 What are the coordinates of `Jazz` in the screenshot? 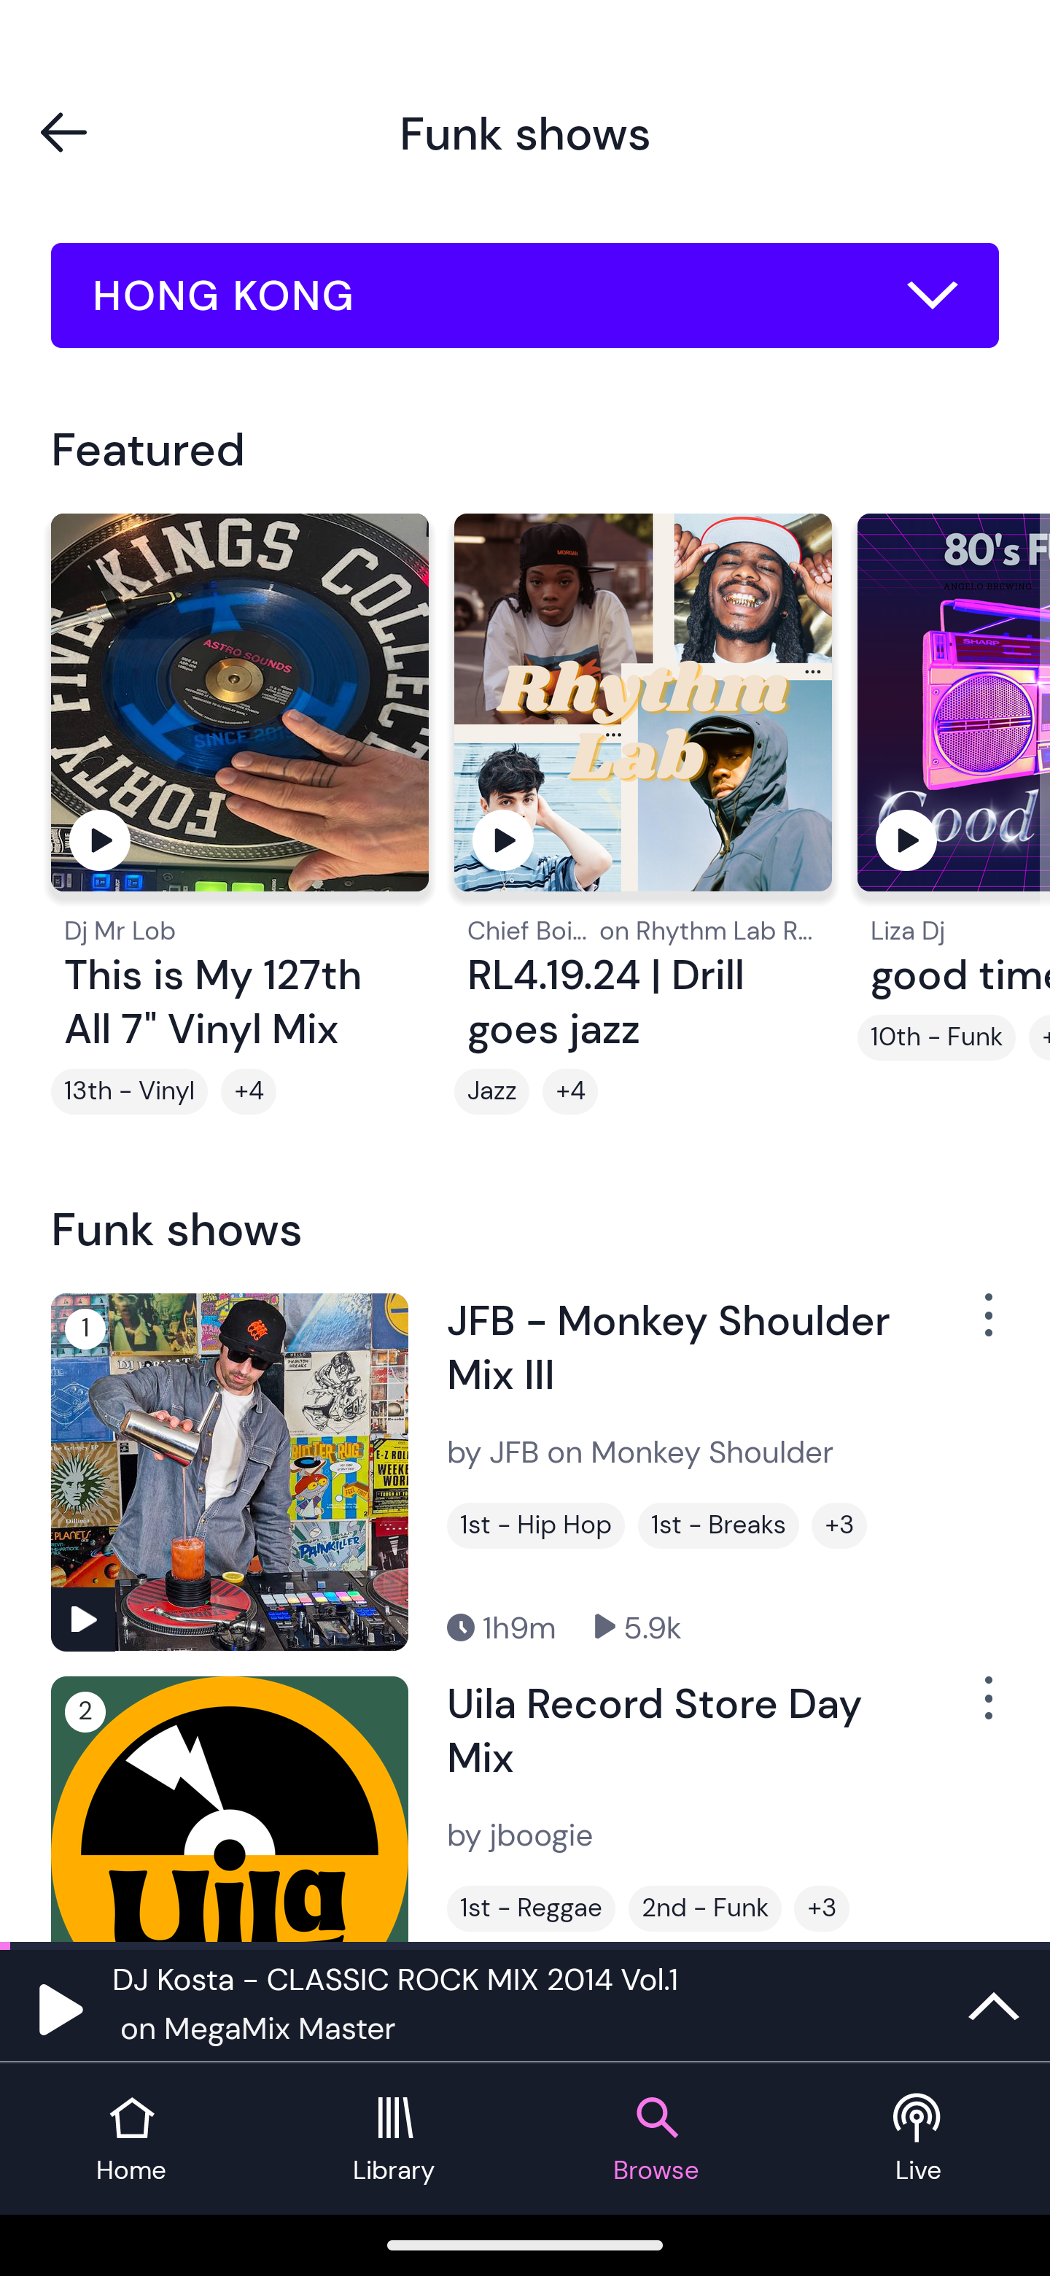 It's located at (491, 1092).